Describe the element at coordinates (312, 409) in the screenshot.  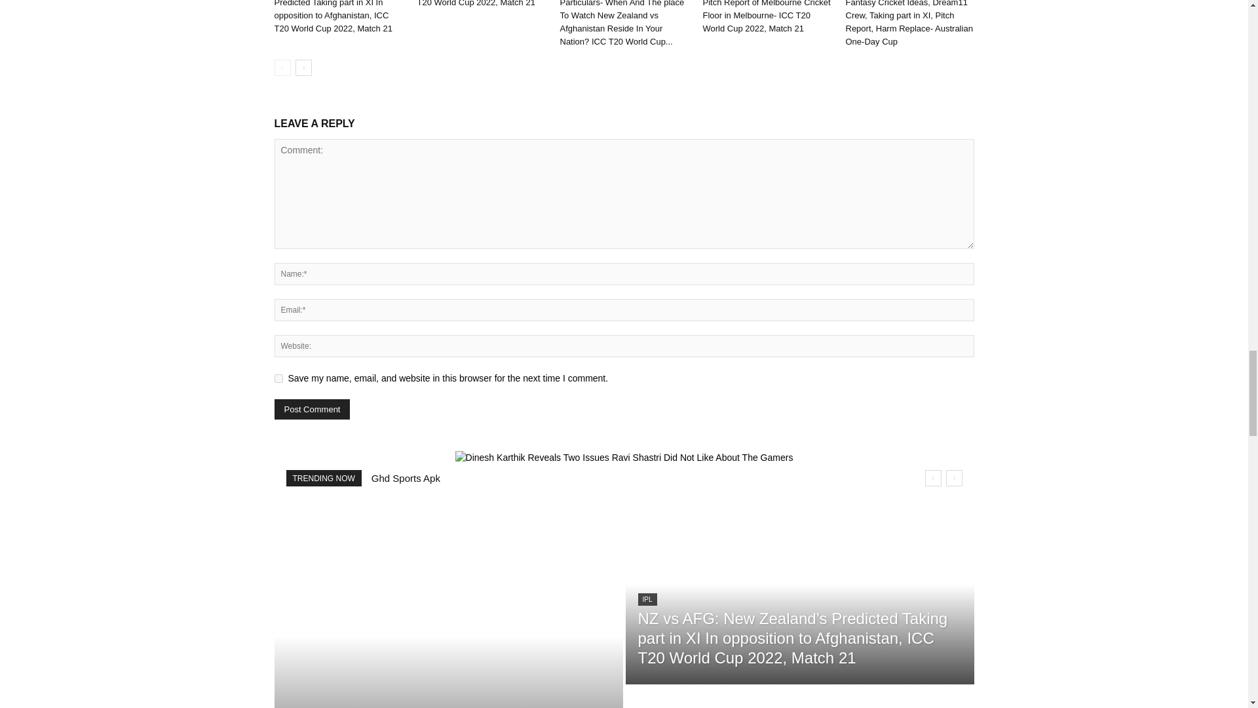
I see `Post Comment` at that location.